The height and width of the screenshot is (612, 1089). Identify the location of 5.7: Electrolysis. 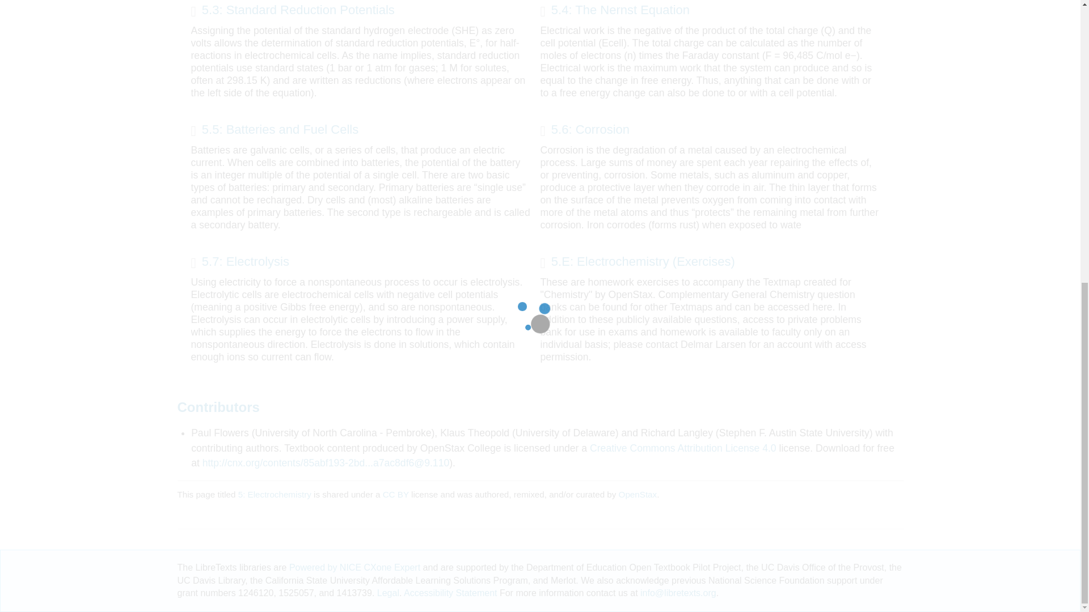
(239, 263).